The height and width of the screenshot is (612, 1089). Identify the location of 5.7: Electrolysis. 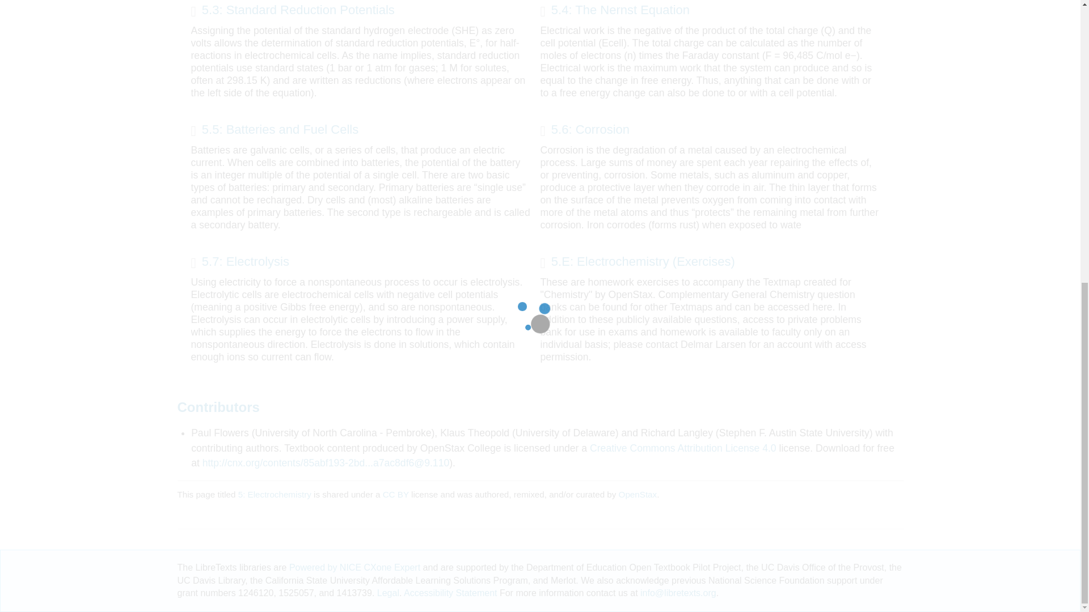
(239, 263).